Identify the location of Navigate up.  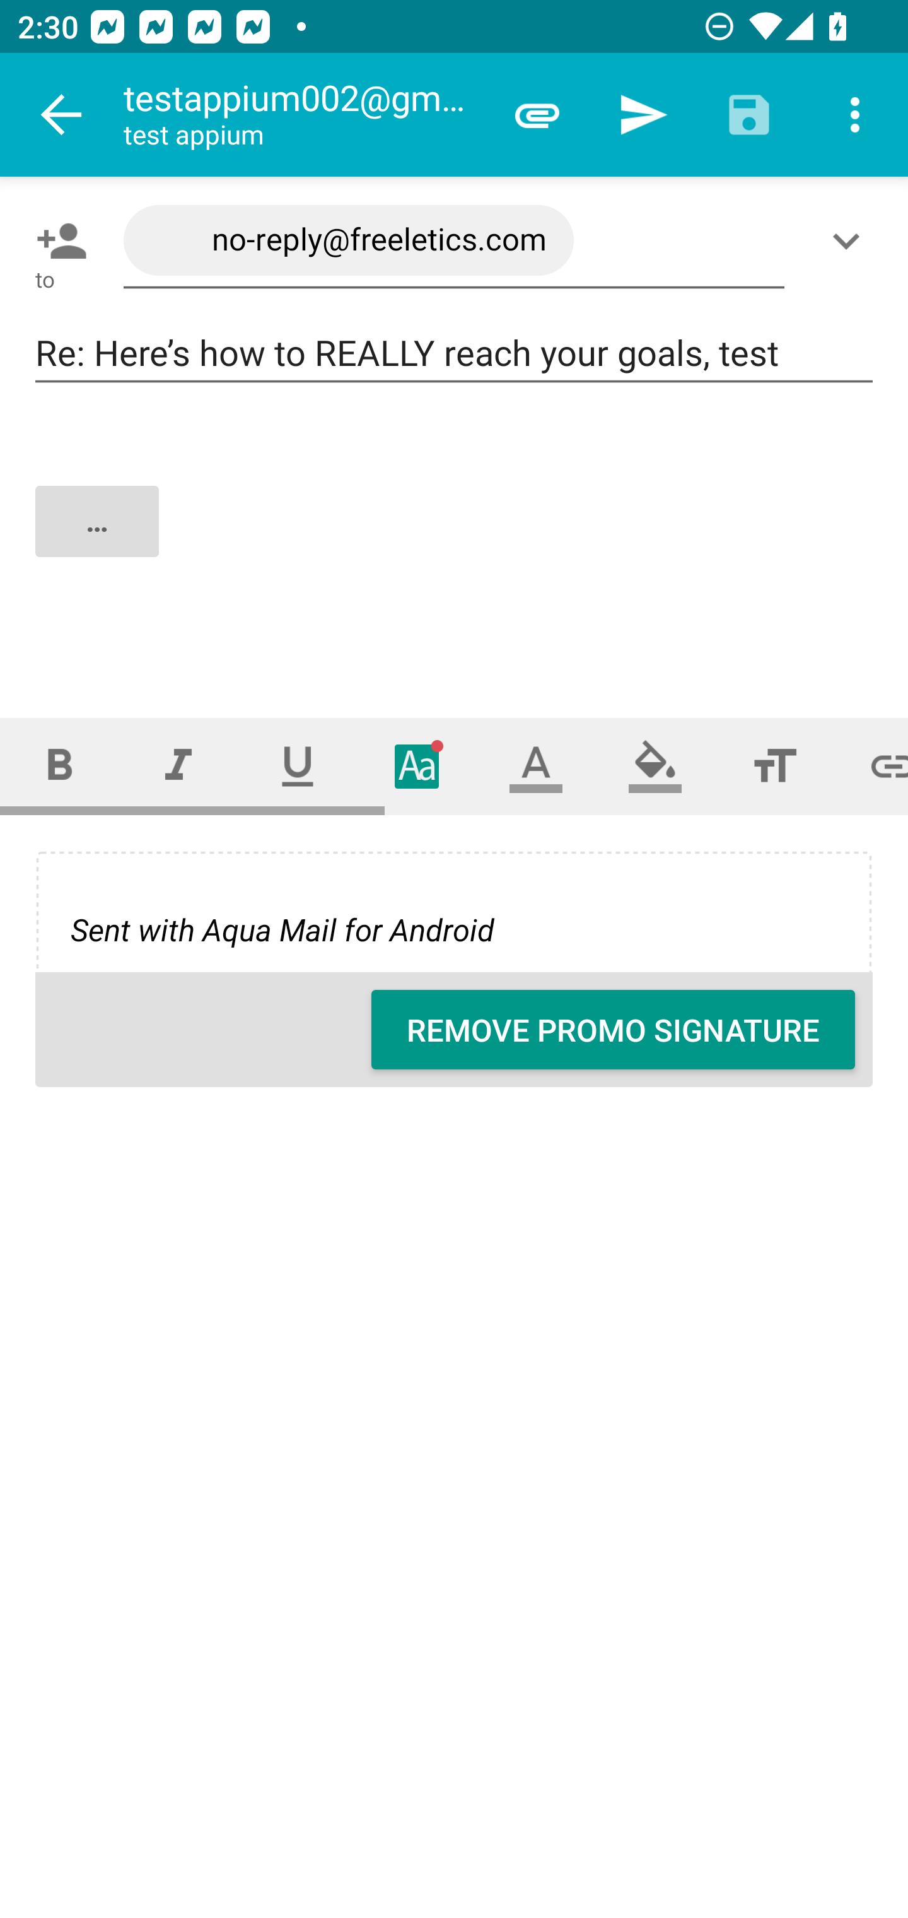
(62, 115).